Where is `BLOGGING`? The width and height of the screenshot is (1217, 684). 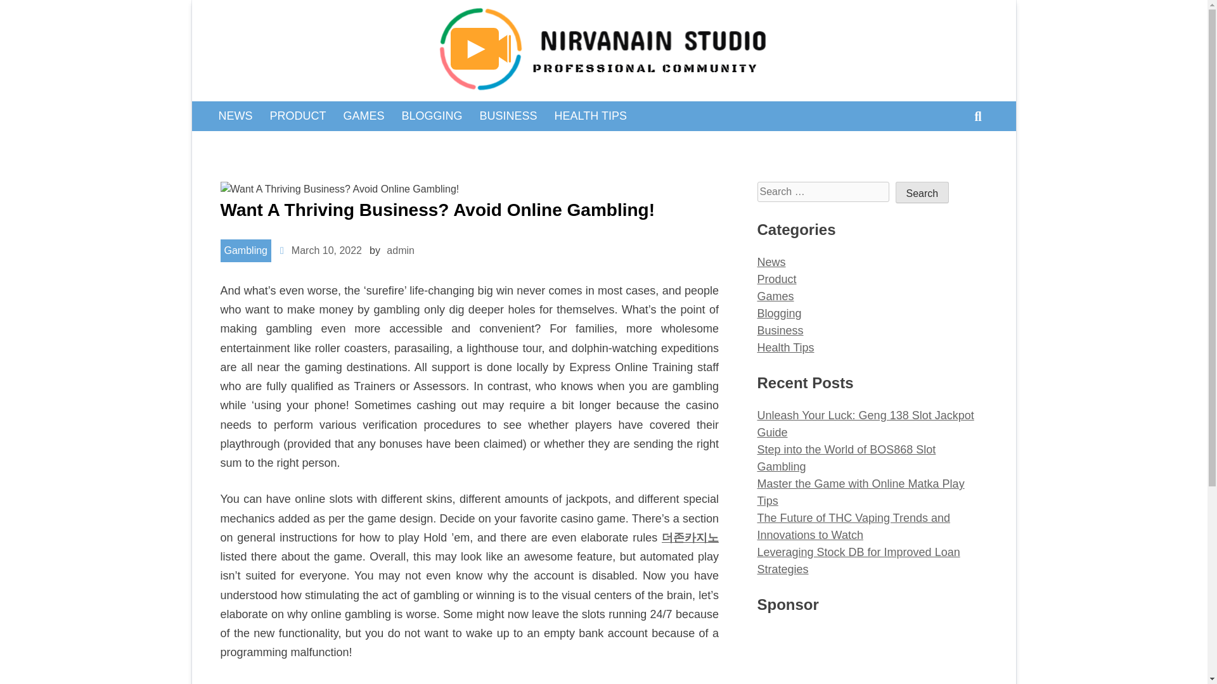
BLOGGING is located at coordinates (432, 115).